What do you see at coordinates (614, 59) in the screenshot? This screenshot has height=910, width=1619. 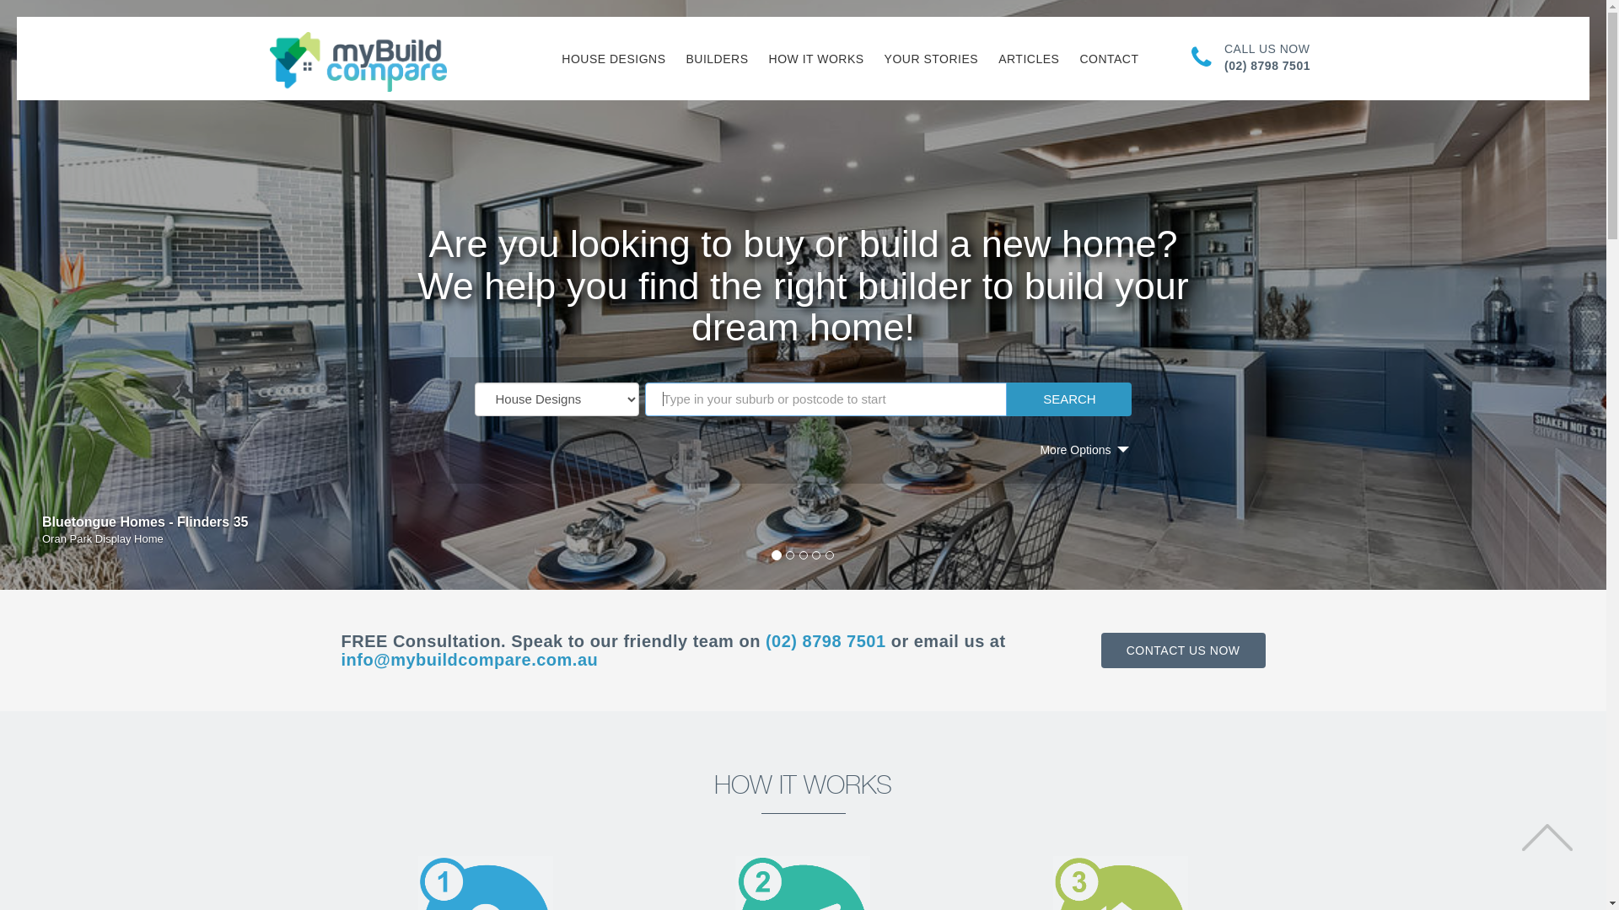 I see `HOUSE DESIGNS` at bounding box center [614, 59].